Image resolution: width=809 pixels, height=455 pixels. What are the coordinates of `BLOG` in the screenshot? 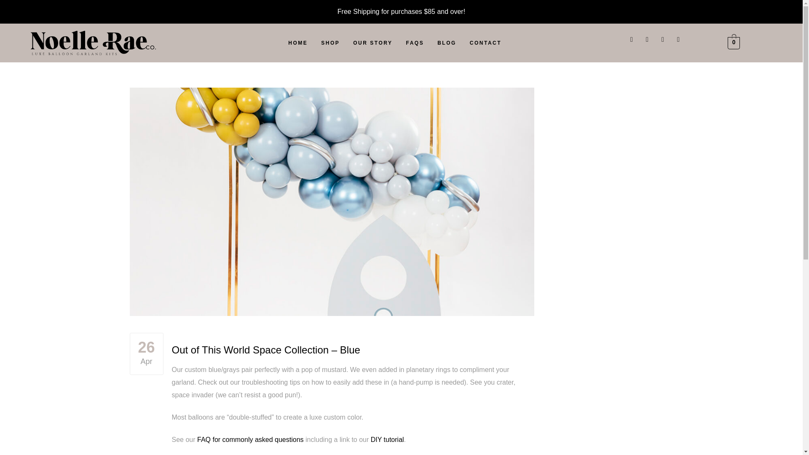 It's located at (447, 43).